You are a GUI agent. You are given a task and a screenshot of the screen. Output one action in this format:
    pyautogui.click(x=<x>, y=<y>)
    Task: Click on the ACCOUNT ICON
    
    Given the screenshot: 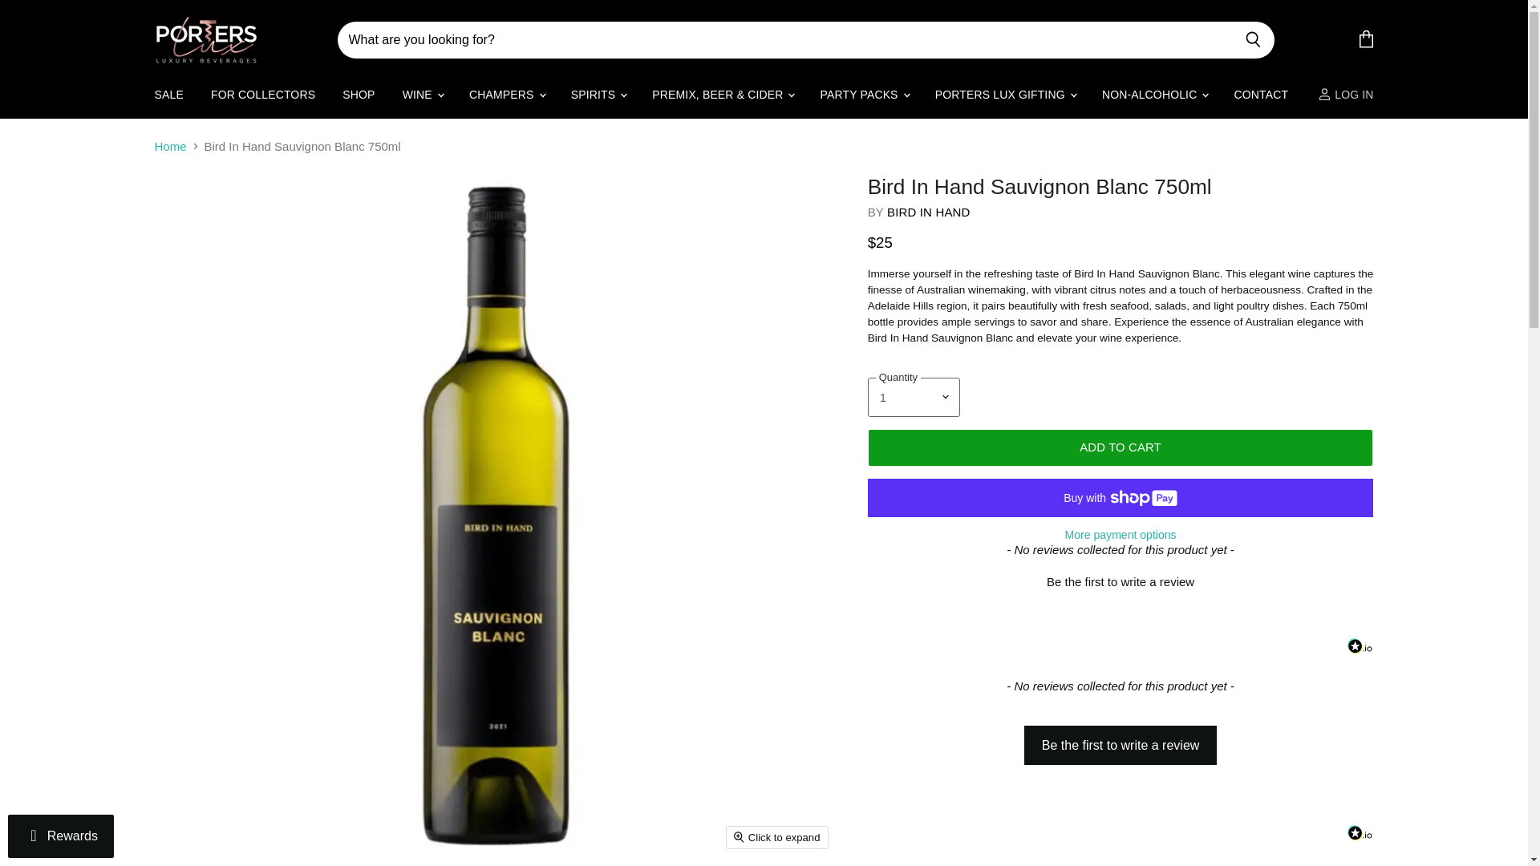 What is the action you would take?
    pyautogui.click(x=1325, y=95)
    